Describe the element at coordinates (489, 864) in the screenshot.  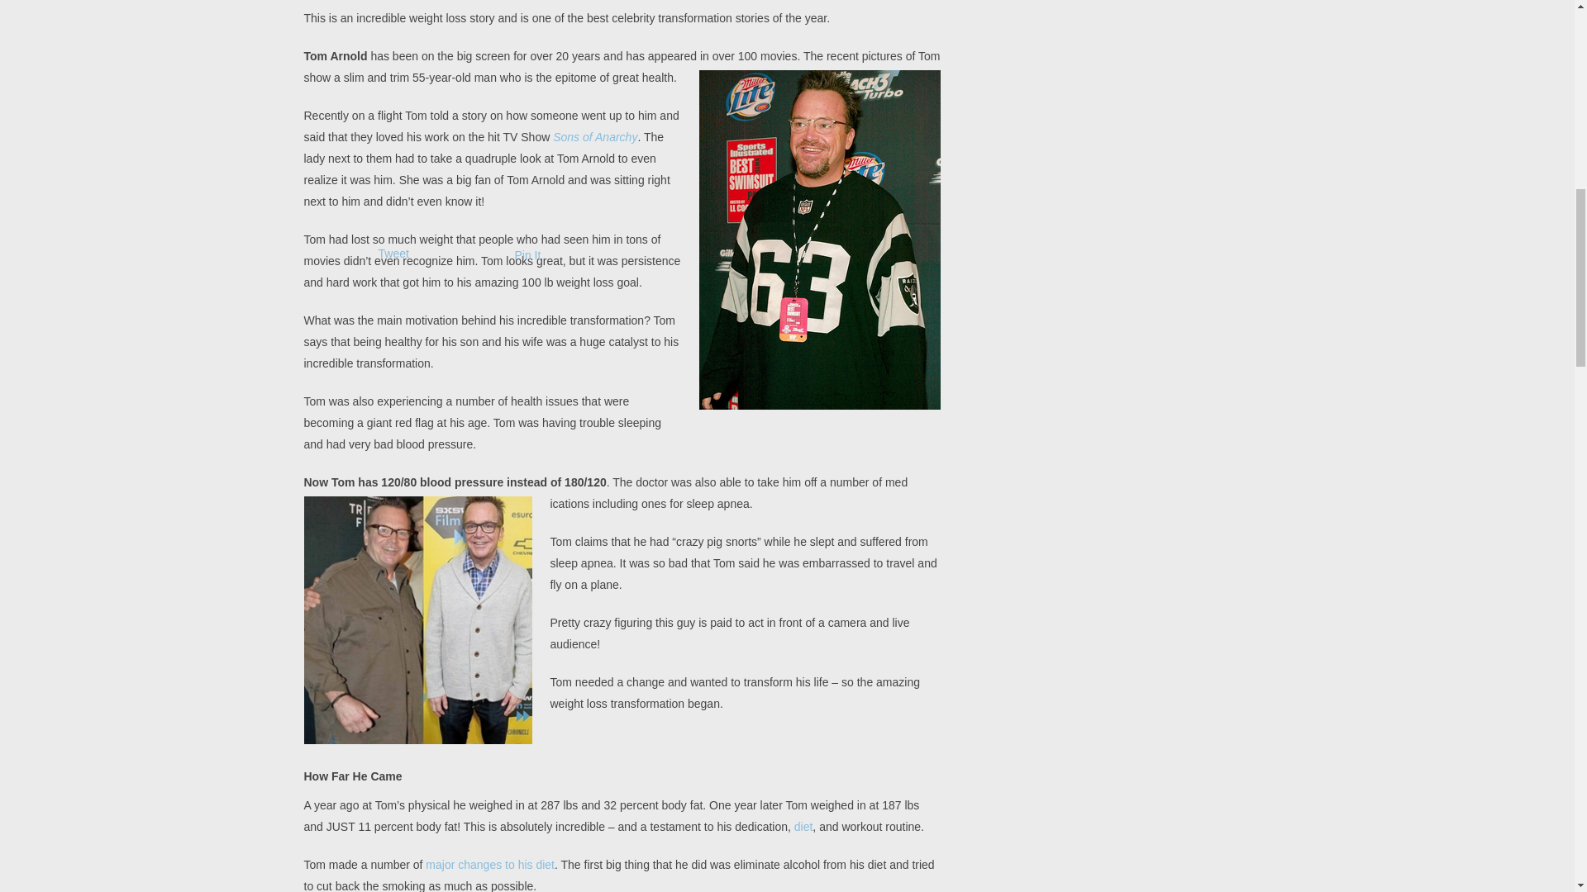
I see `major changes to his diet` at that location.